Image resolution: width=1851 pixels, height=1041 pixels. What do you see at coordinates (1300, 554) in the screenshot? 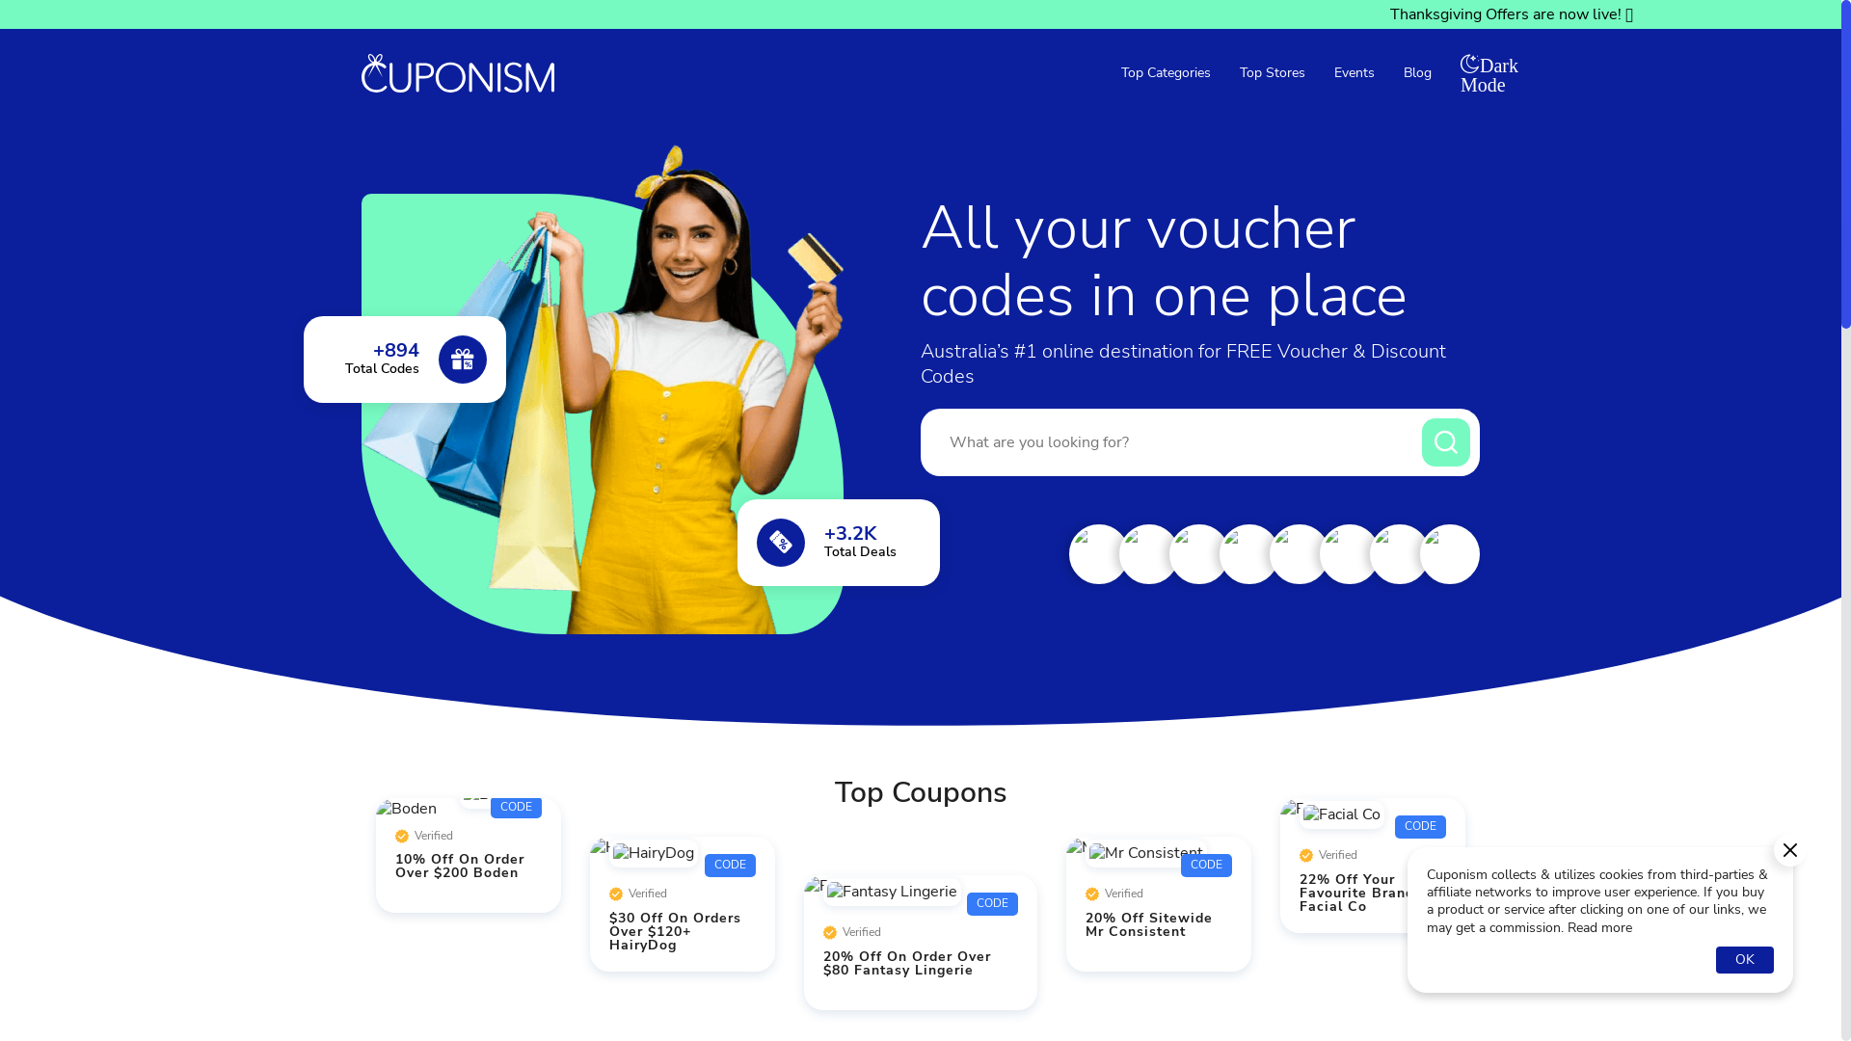
I see `The Man Shake` at bounding box center [1300, 554].